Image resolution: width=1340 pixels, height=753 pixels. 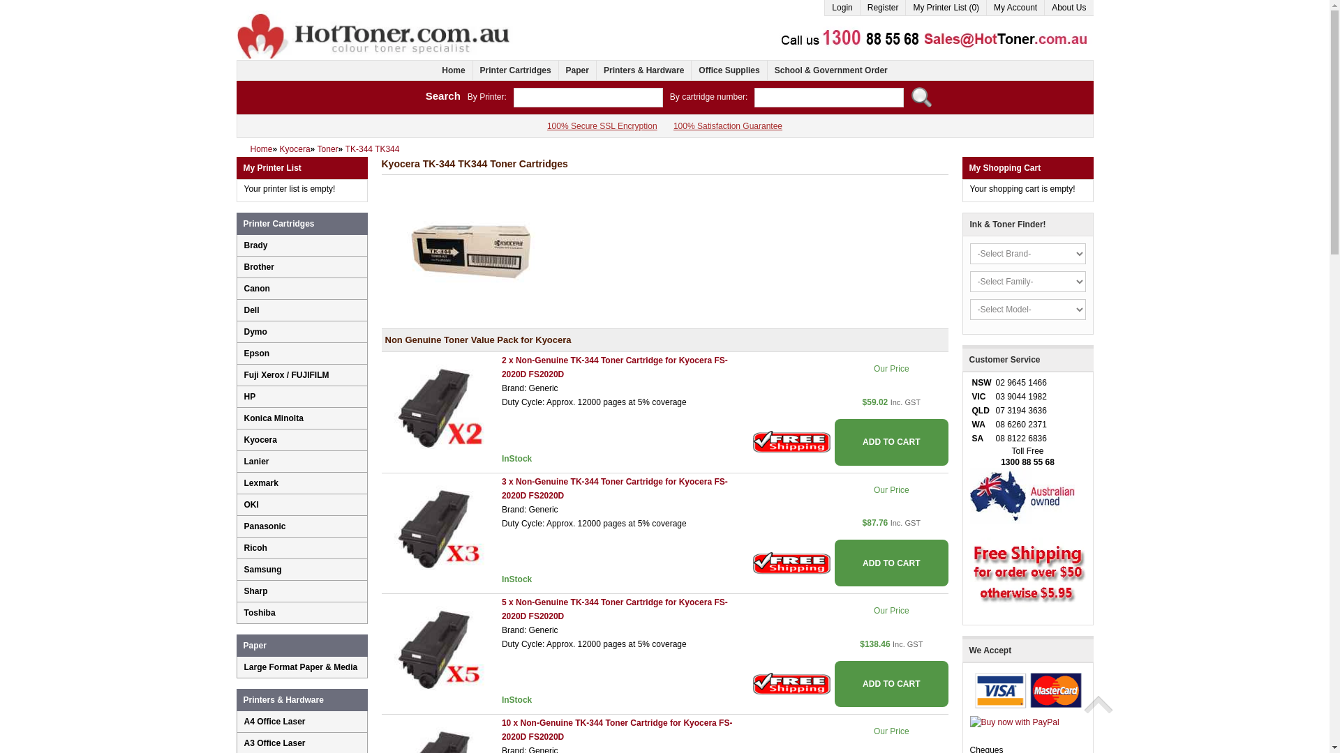 I want to click on Epson, so click(x=306, y=353).